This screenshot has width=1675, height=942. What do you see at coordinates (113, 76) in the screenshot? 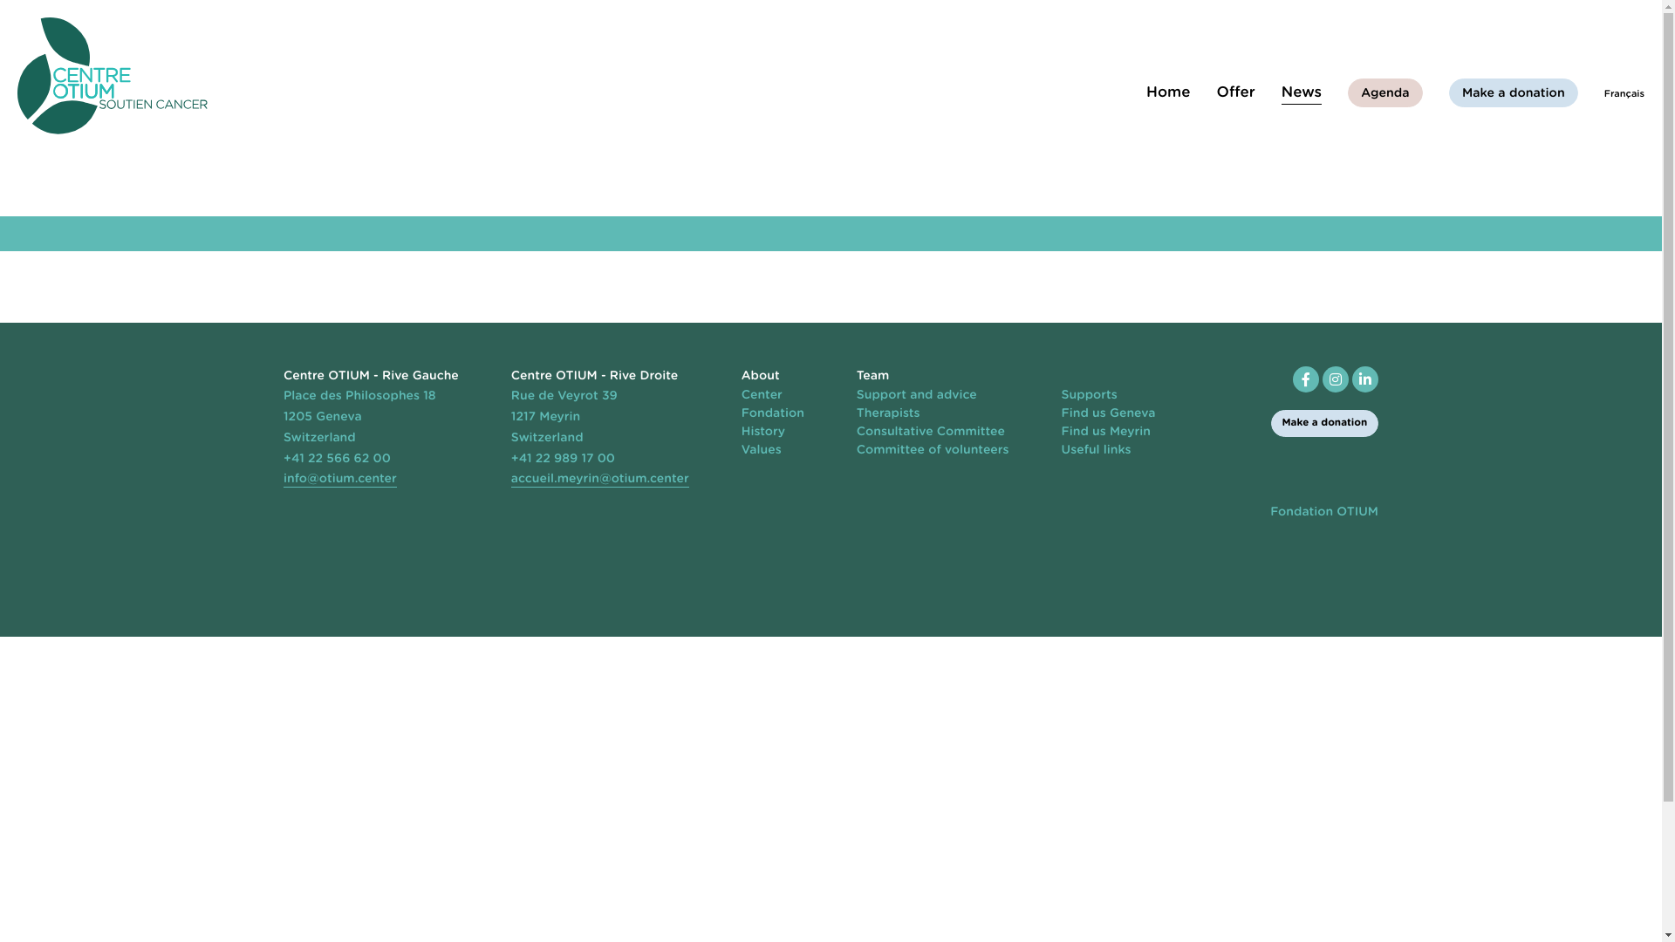
I see `Otium Centre` at bounding box center [113, 76].